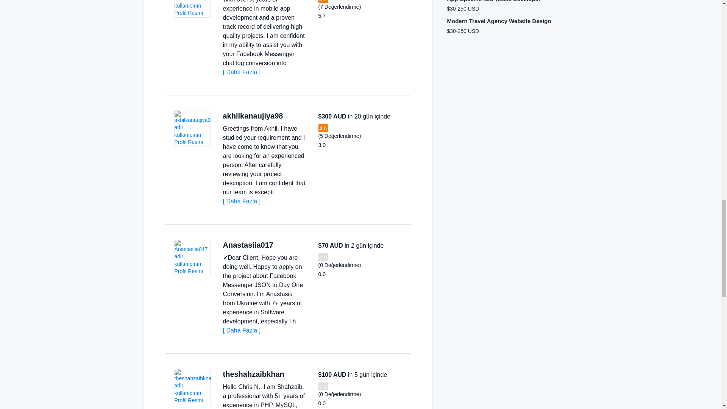 This screenshot has width=727, height=409. What do you see at coordinates (252, 116) in the screenshot?
I see `akhilkanaujiya98` at bounding box center [252, 116].